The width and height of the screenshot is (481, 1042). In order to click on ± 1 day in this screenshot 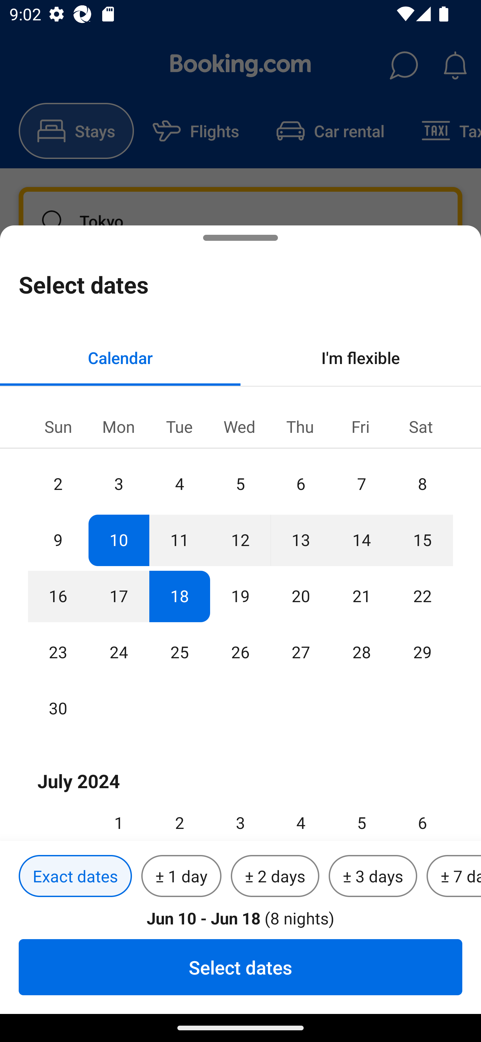, I will do `click(181, 876)`.